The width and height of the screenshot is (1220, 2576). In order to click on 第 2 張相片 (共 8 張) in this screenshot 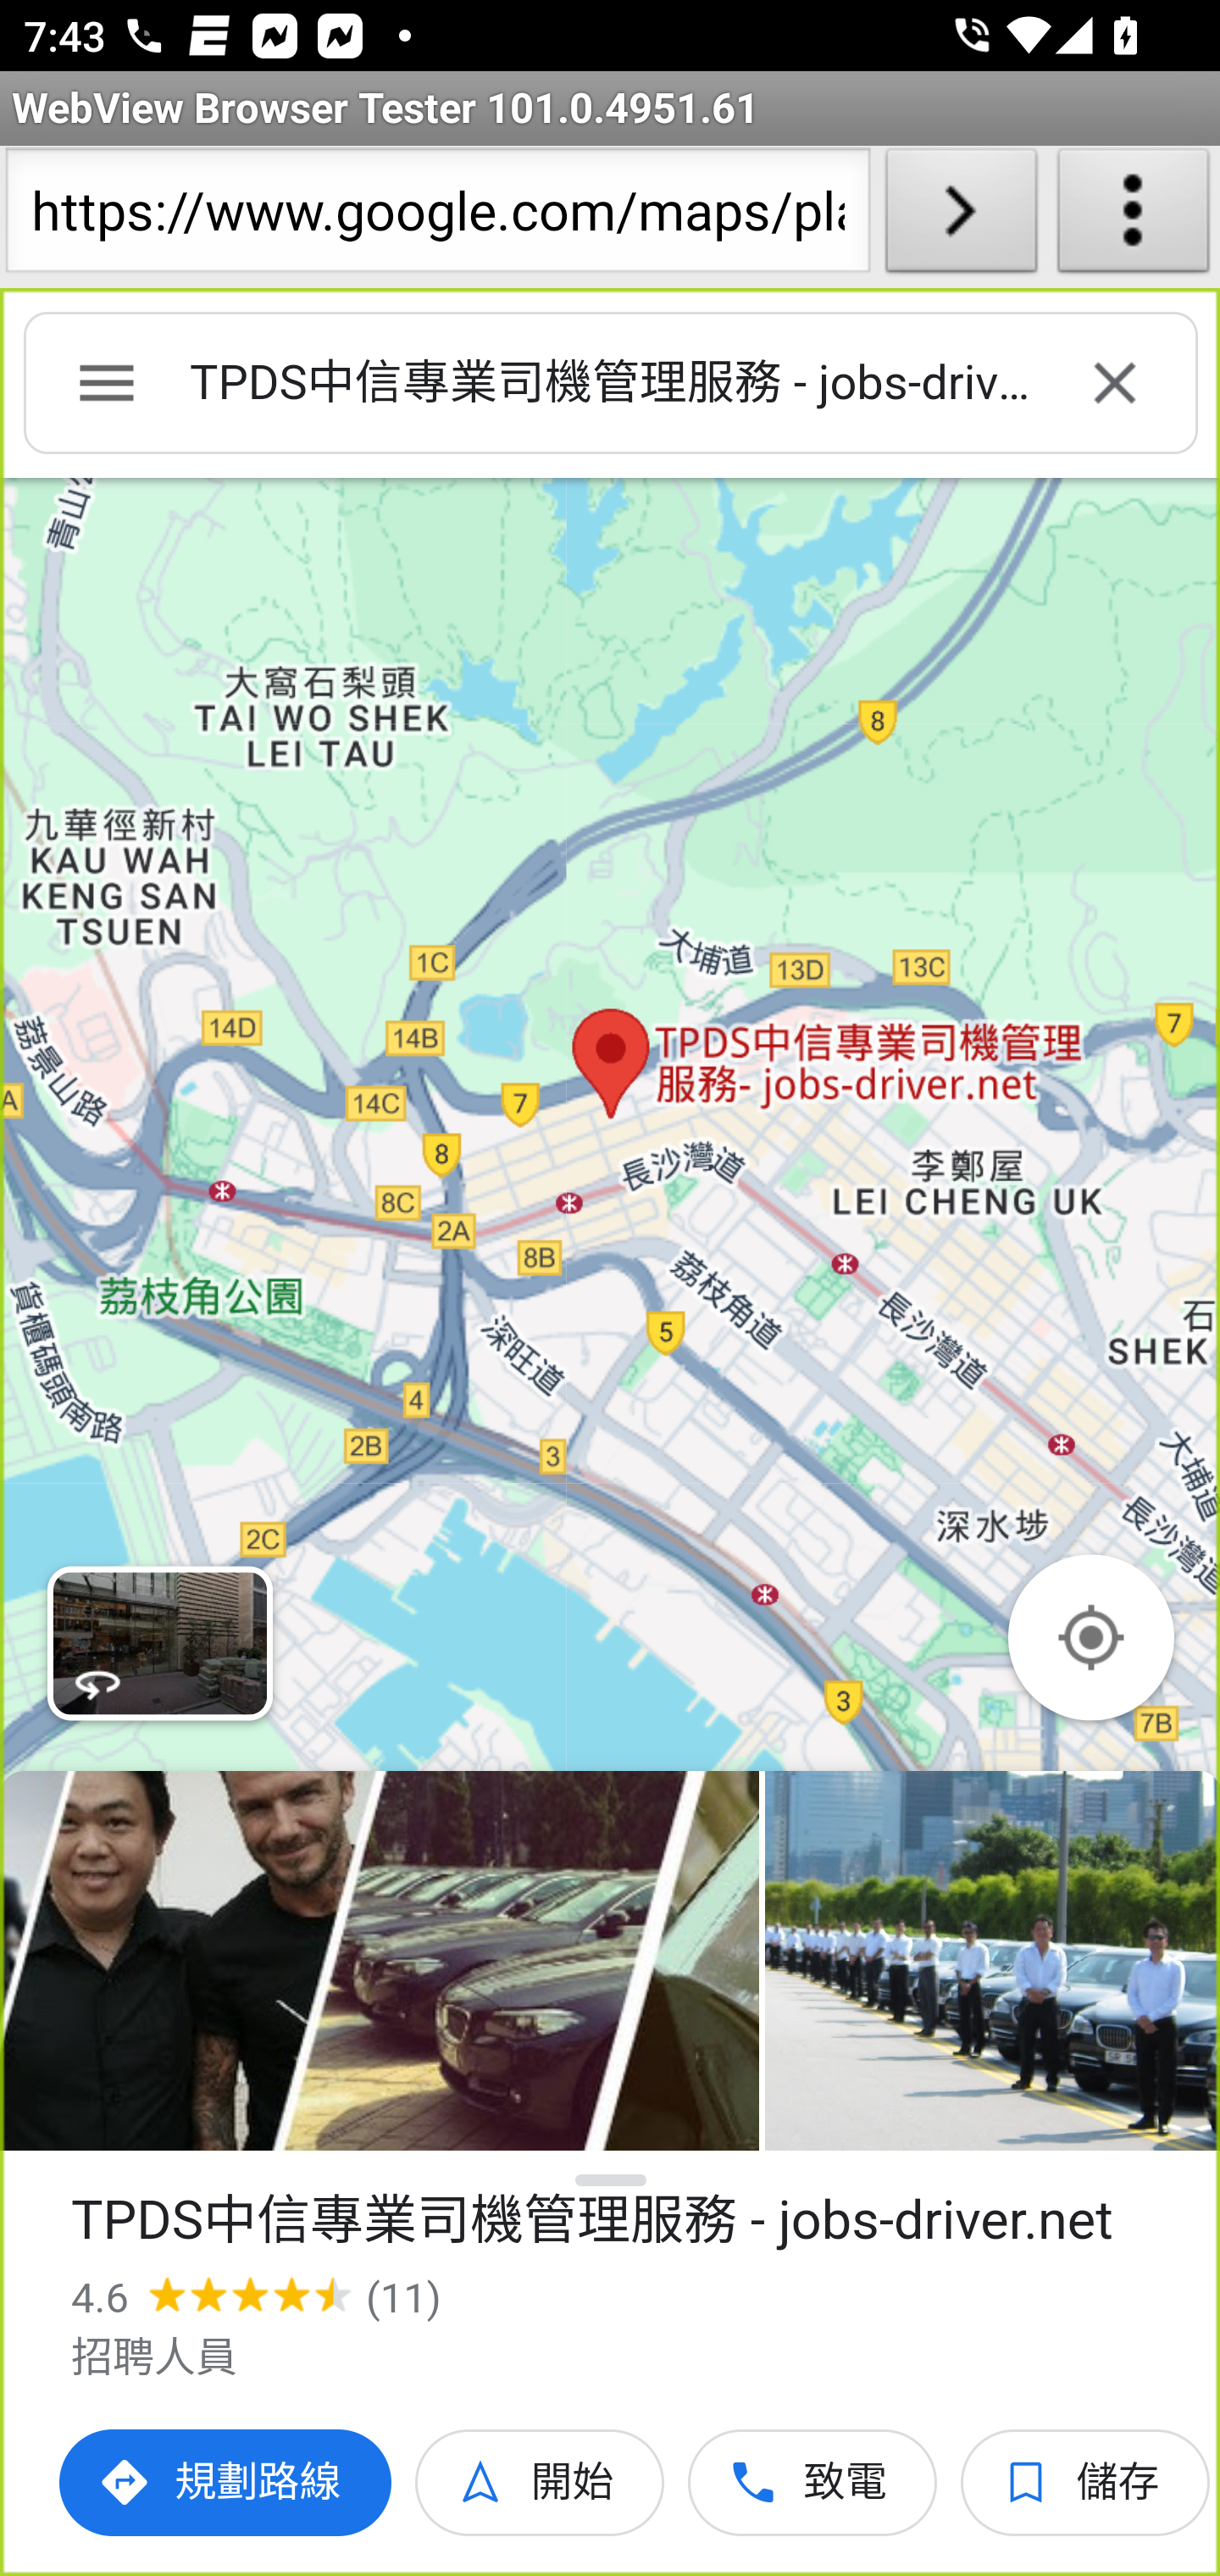, I will do `click(992, 1961)`.